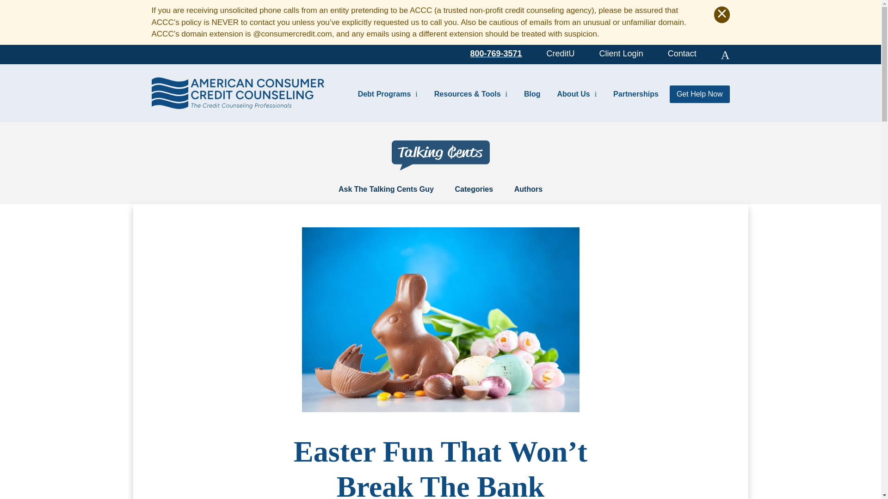 The image size is (888, 499). Describe the element at coordinates (496, 53) in the screenshot. I see `800-769-3571` at that location.